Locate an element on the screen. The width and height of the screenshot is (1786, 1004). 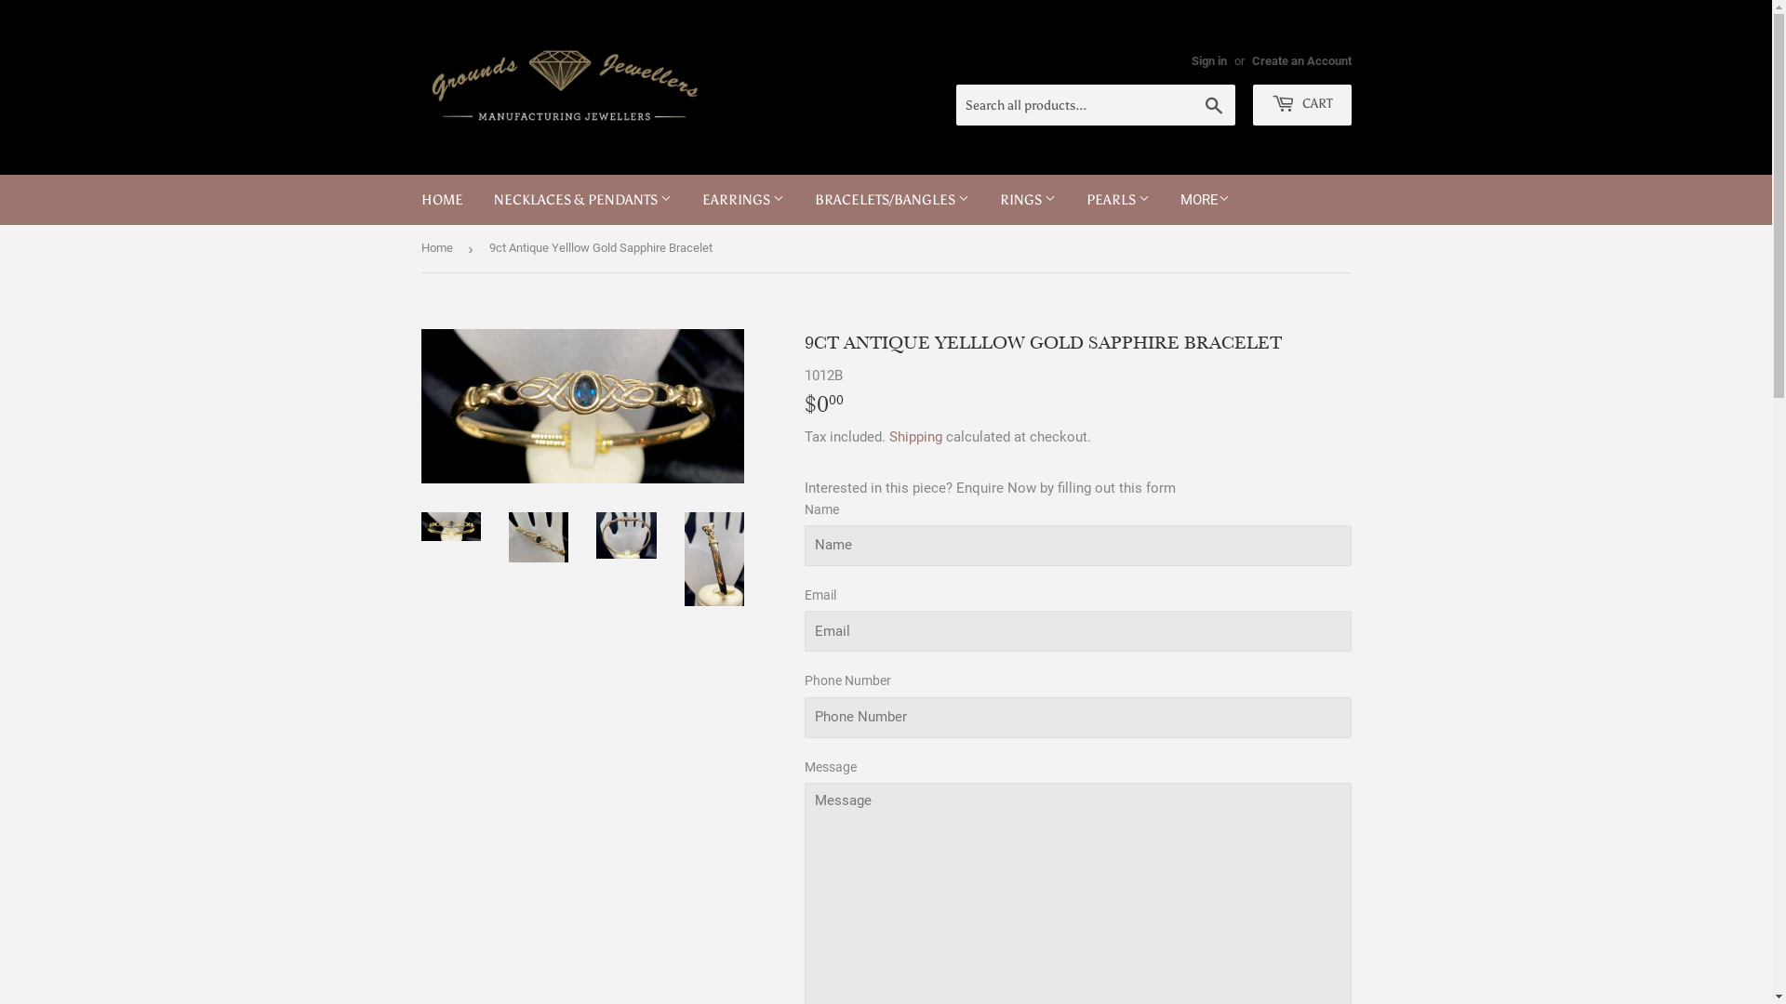
RINGS is located at coordinates (1028, 200).